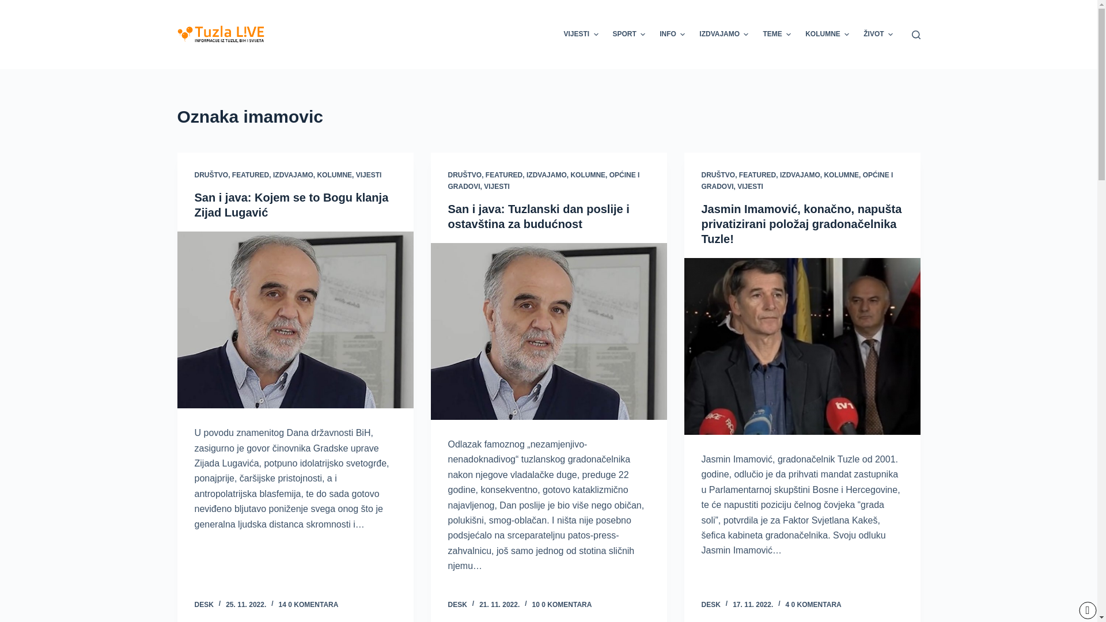 The height and width of the screenshot is (622, 1106). What do you see at coordinates (757, 175) in the screenshot?
I see `FEATURED` at bounding box center [757, 175].